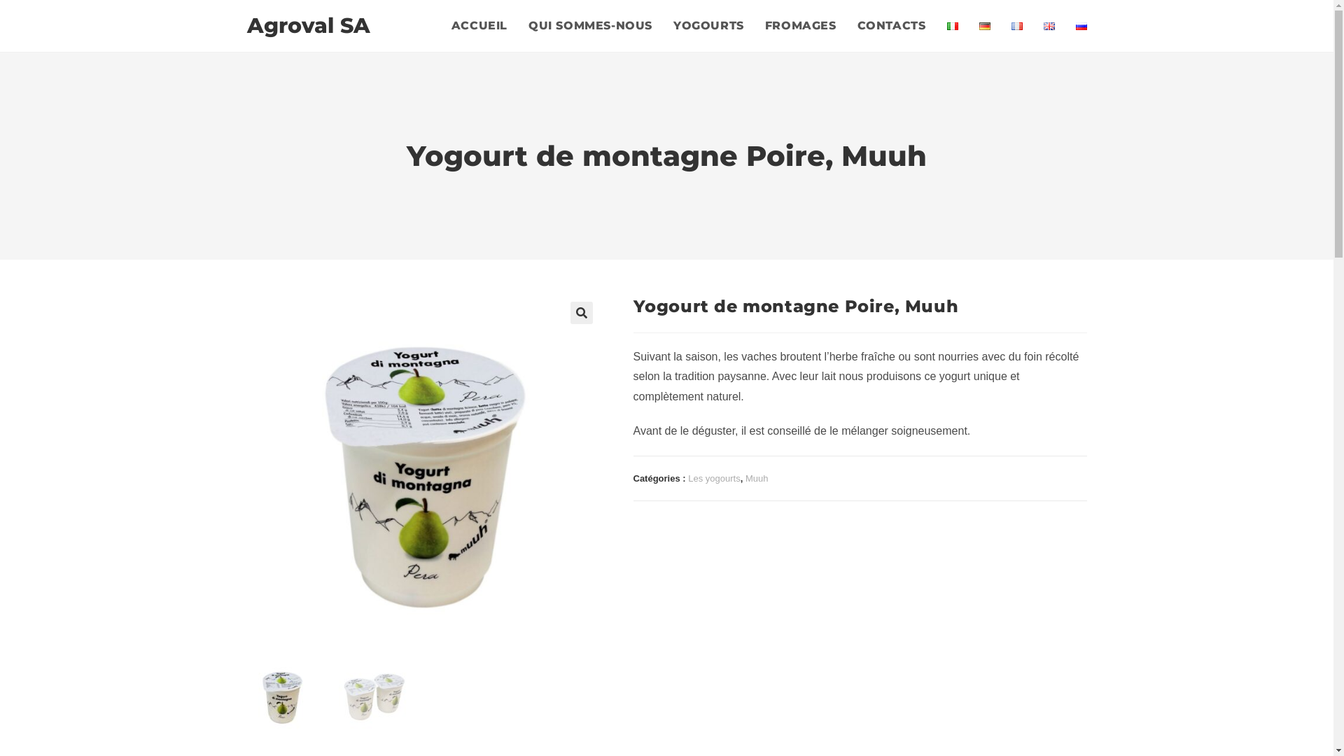 The height and width of the screenshot is (756, 1344). Describe the element at coordinates (757, 479) in the screenshot. I see `Muuh` at that location.